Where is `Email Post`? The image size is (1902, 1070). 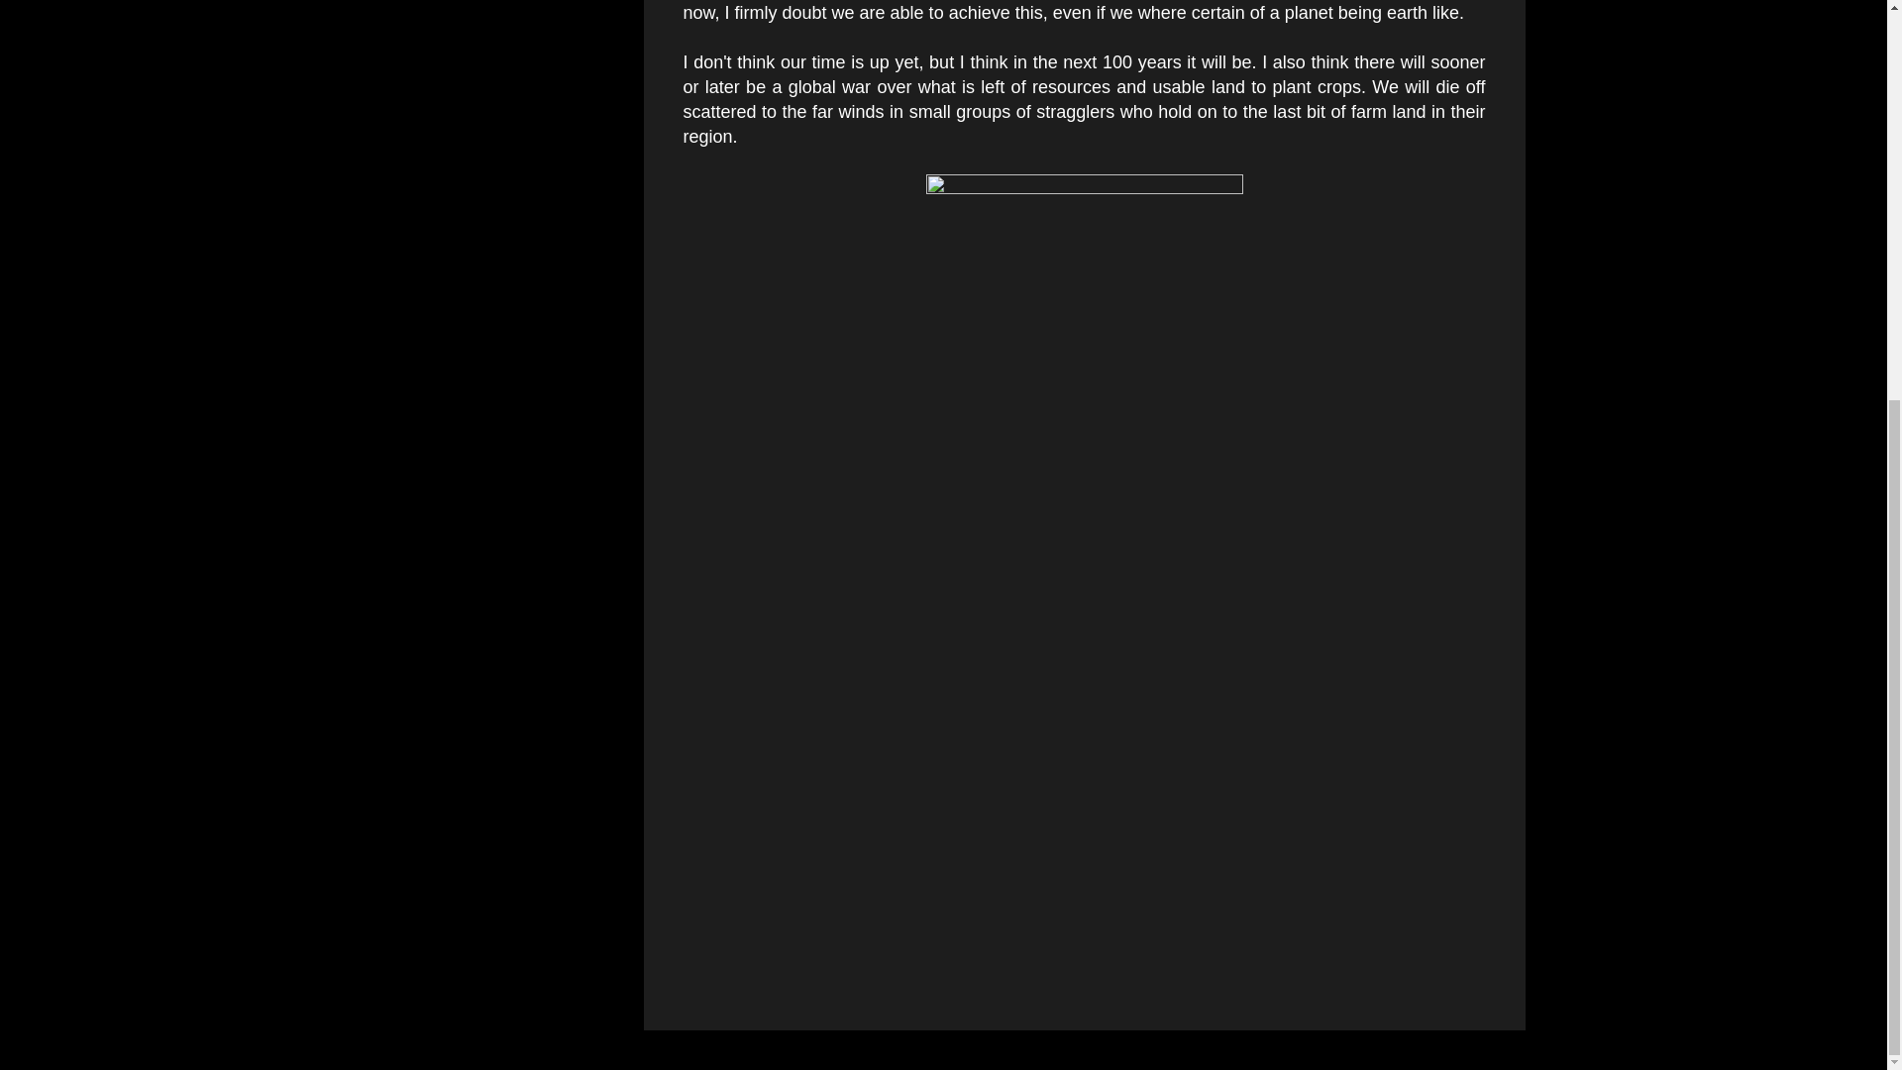
Email Post is located at coordinates (735, 517).